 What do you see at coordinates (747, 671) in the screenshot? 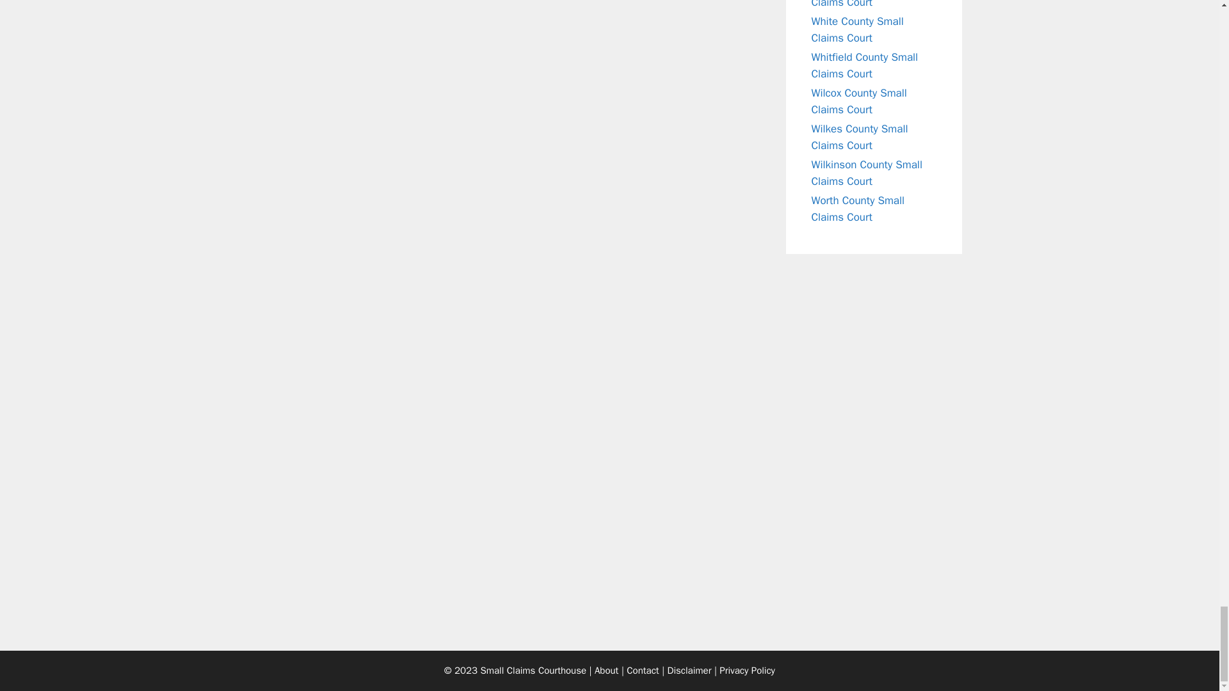
I see `Privacy Policy for smallclaimscourthouse.com` at bounding box center [747, 671].